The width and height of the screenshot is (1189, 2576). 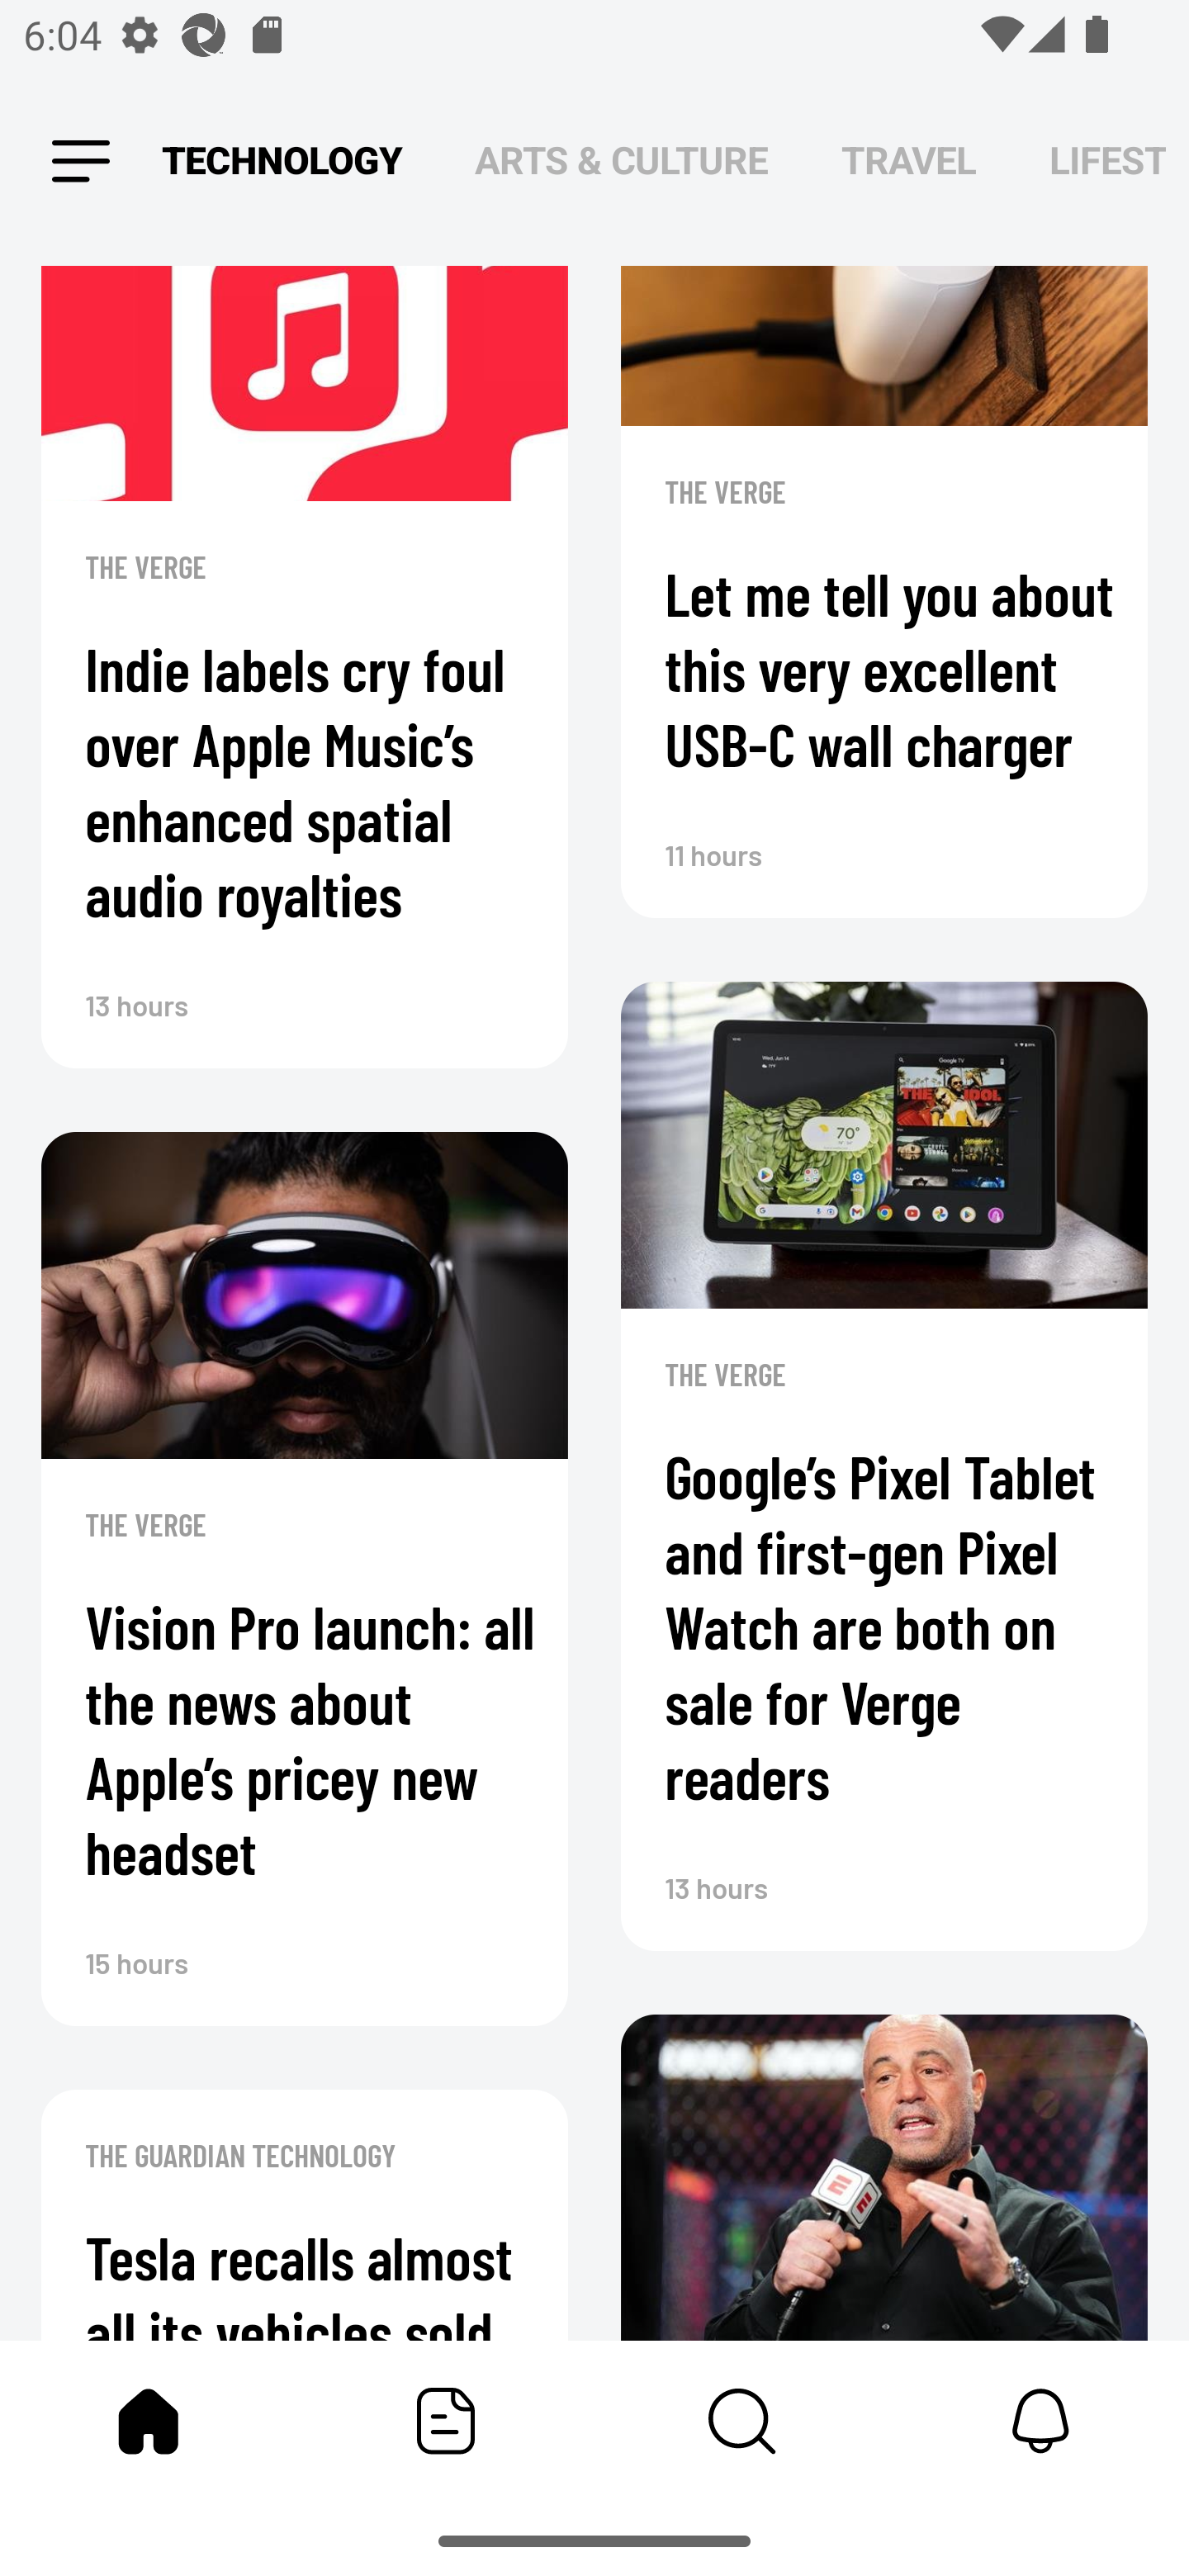 What do you see at coordinates (908, 160) in the screenshot?
I see `TRAVEL` at bounding box center [908, 160].